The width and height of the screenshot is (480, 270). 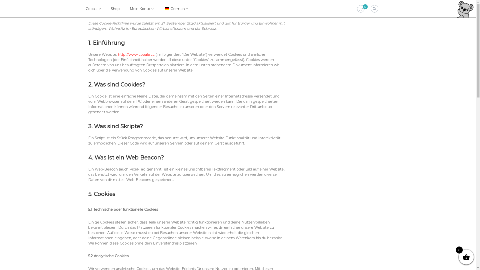 What do you see at coordinates (115, 9) in the screenshot?
I see `Shop` at bounding box center [115, 9].